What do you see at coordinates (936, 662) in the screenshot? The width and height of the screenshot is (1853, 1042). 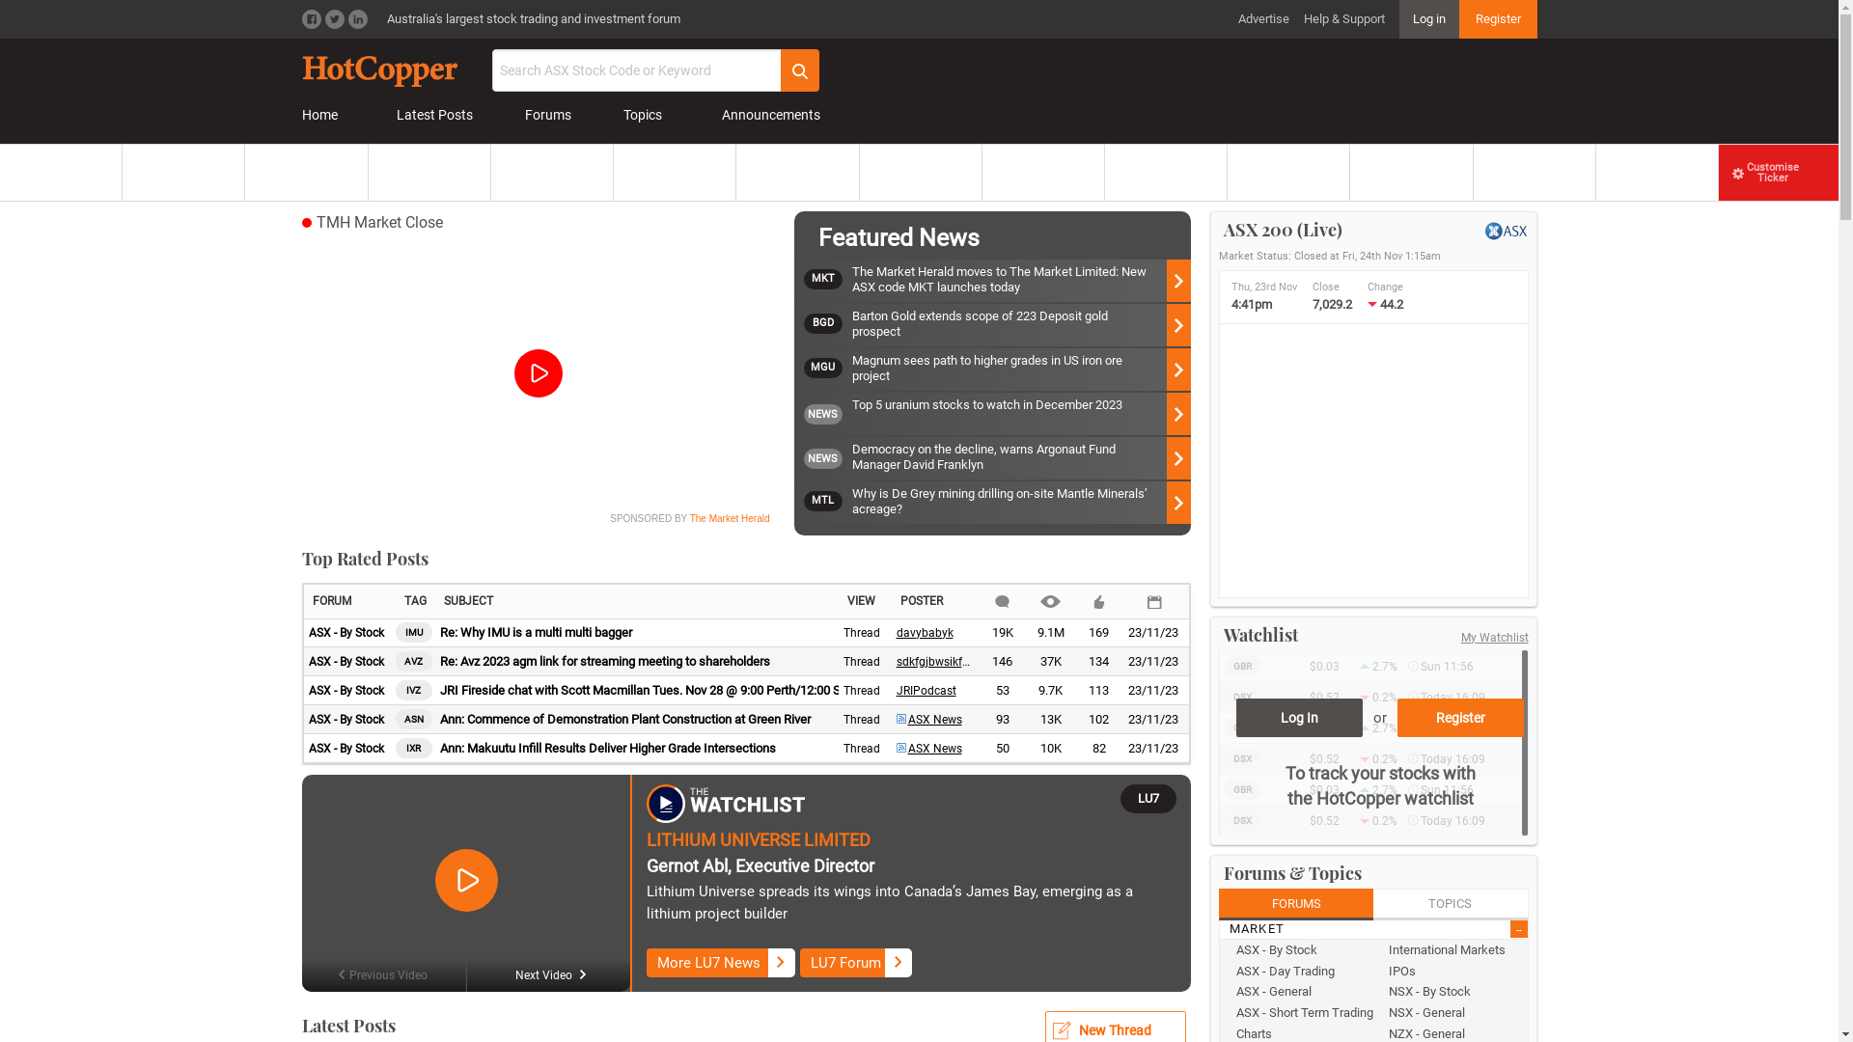 I see `sdkfgjbwsikfbjg` at bounding box center [936, 662].